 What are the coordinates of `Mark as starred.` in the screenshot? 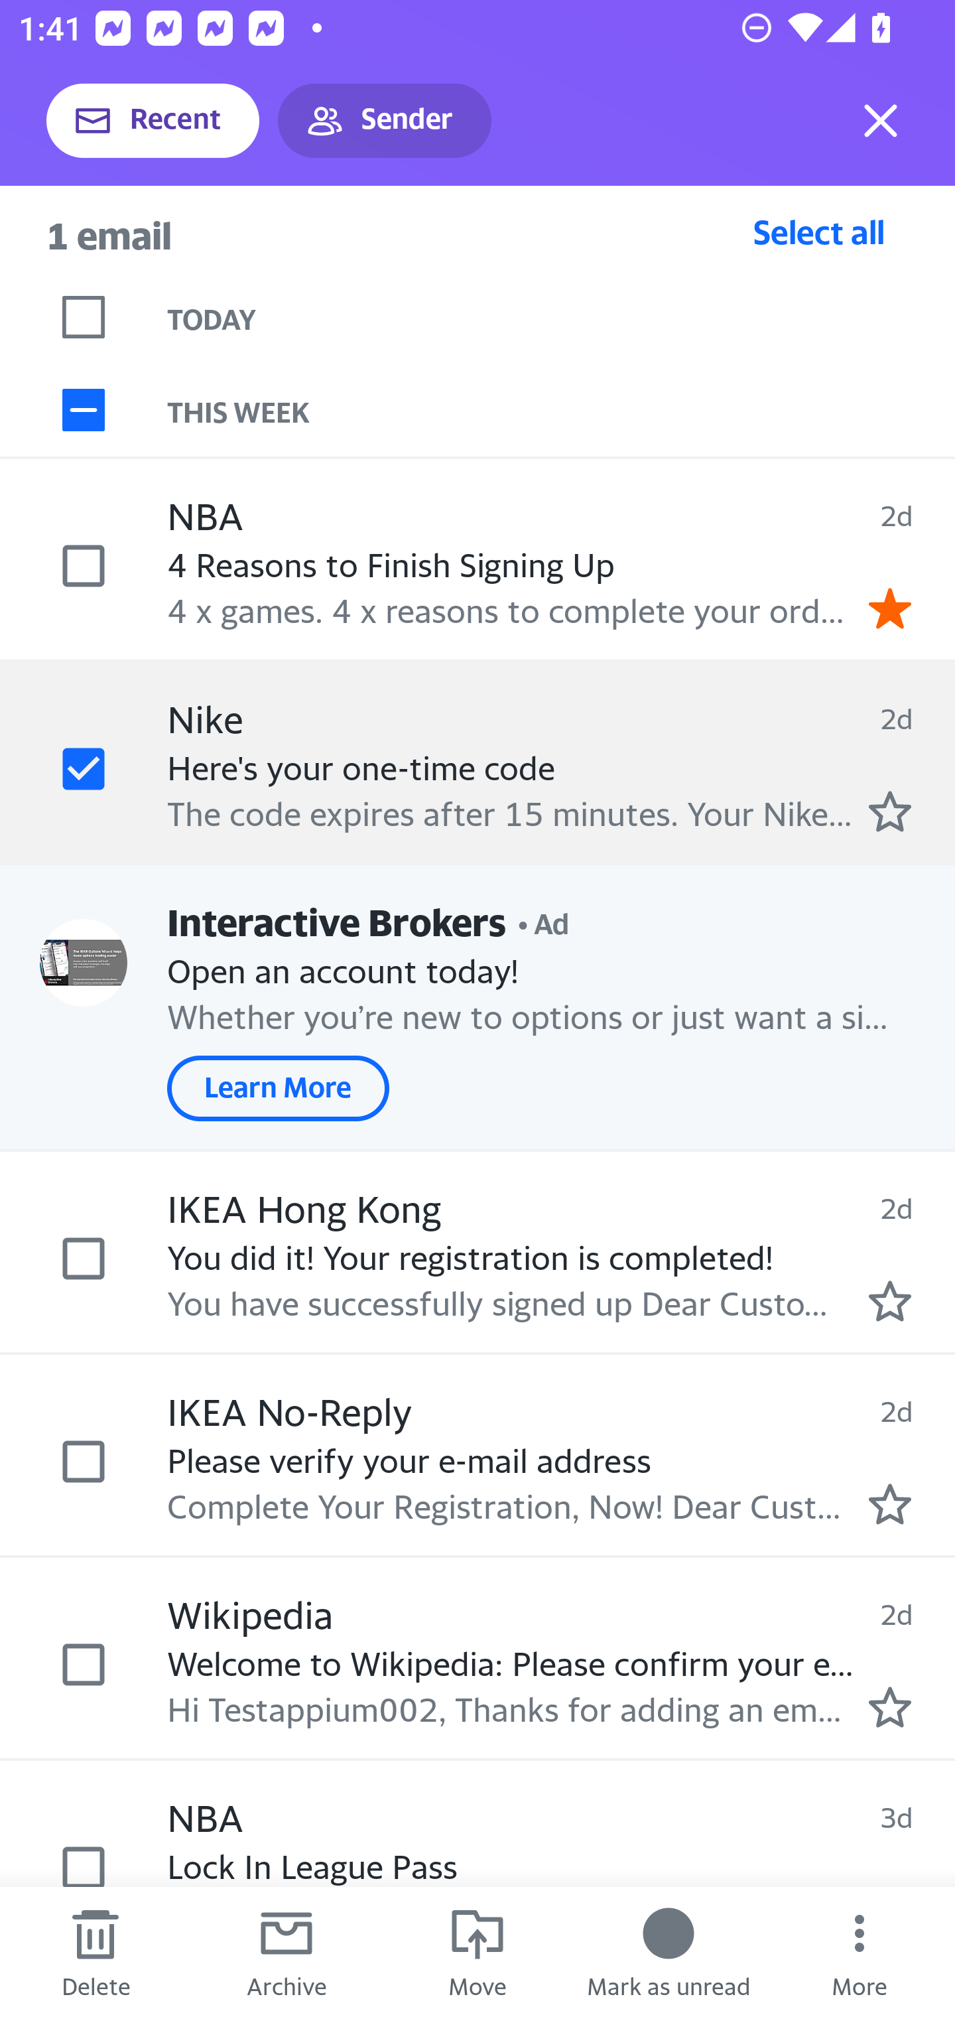 It's located at (890, 811).